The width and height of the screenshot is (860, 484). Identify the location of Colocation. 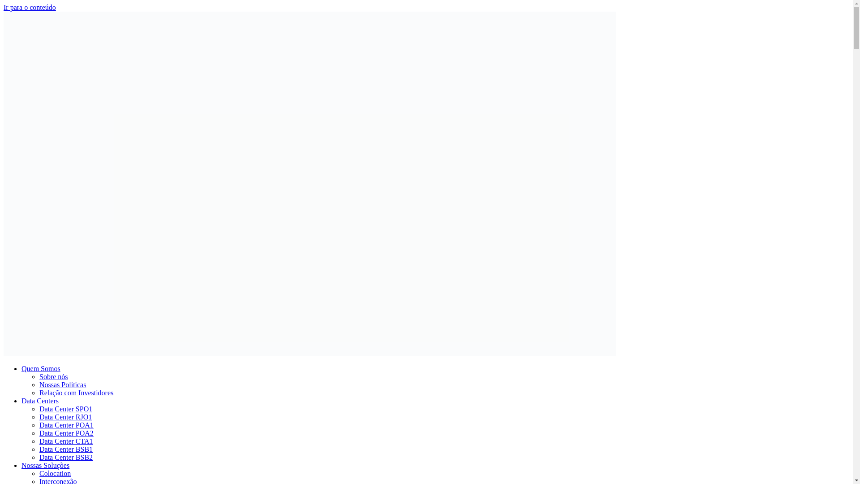
(55, 473).